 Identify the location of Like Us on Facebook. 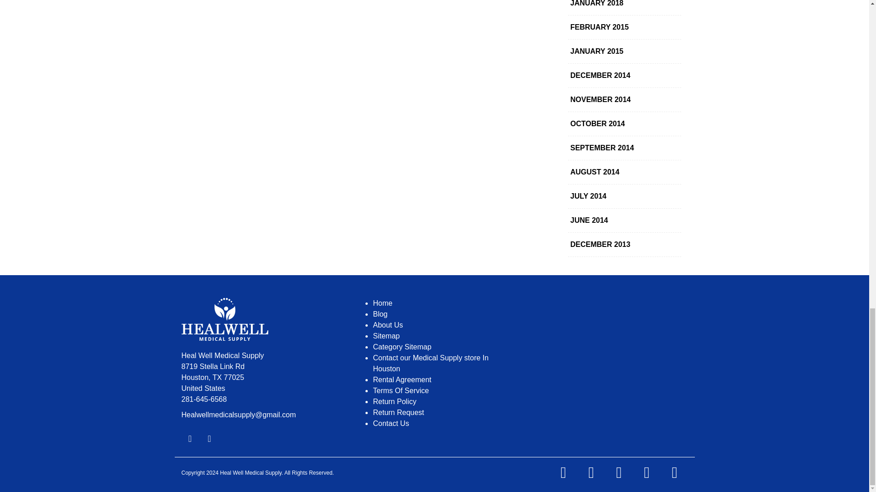
(190, 439).